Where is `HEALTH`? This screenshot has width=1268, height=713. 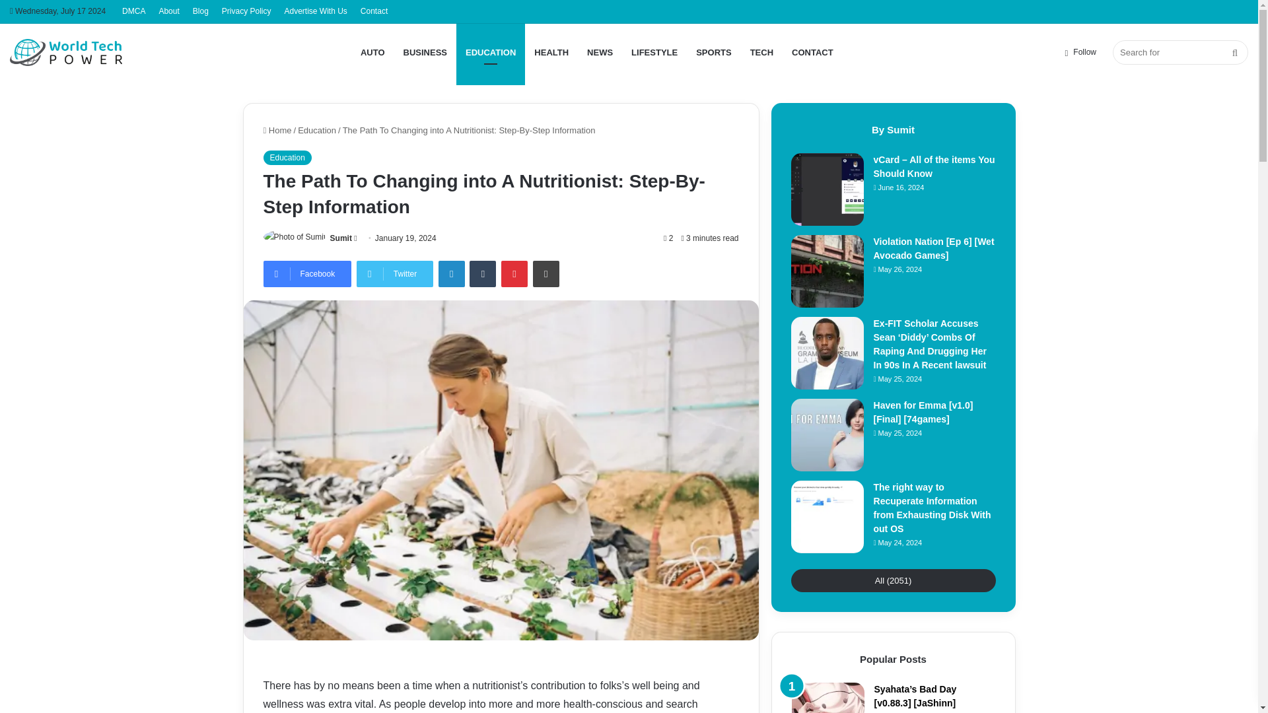
HEALTH is located at coordinates (551, 52).